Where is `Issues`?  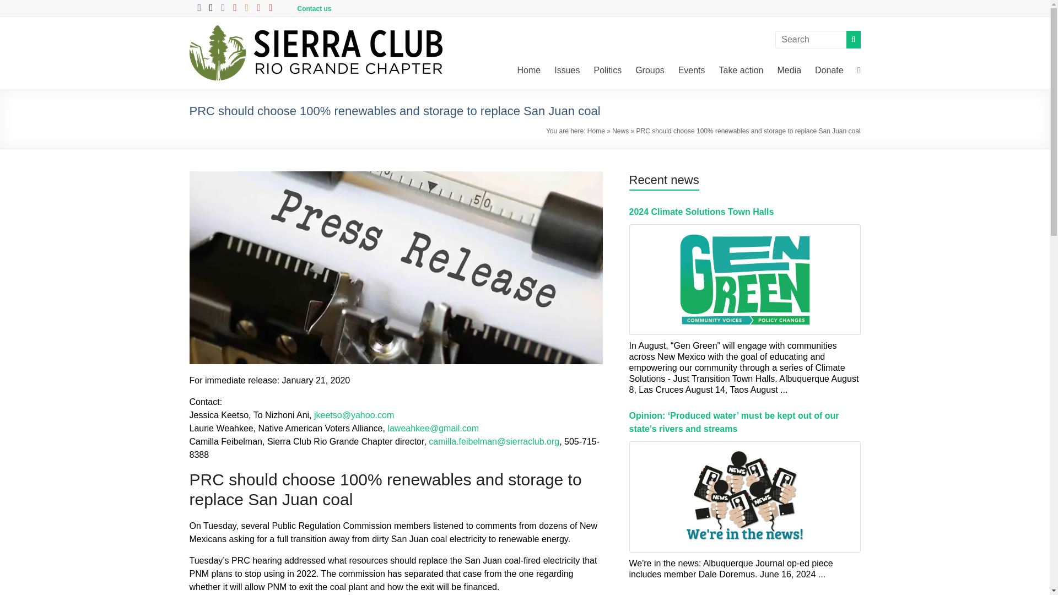 Issues is located at coordinates (567, 71).